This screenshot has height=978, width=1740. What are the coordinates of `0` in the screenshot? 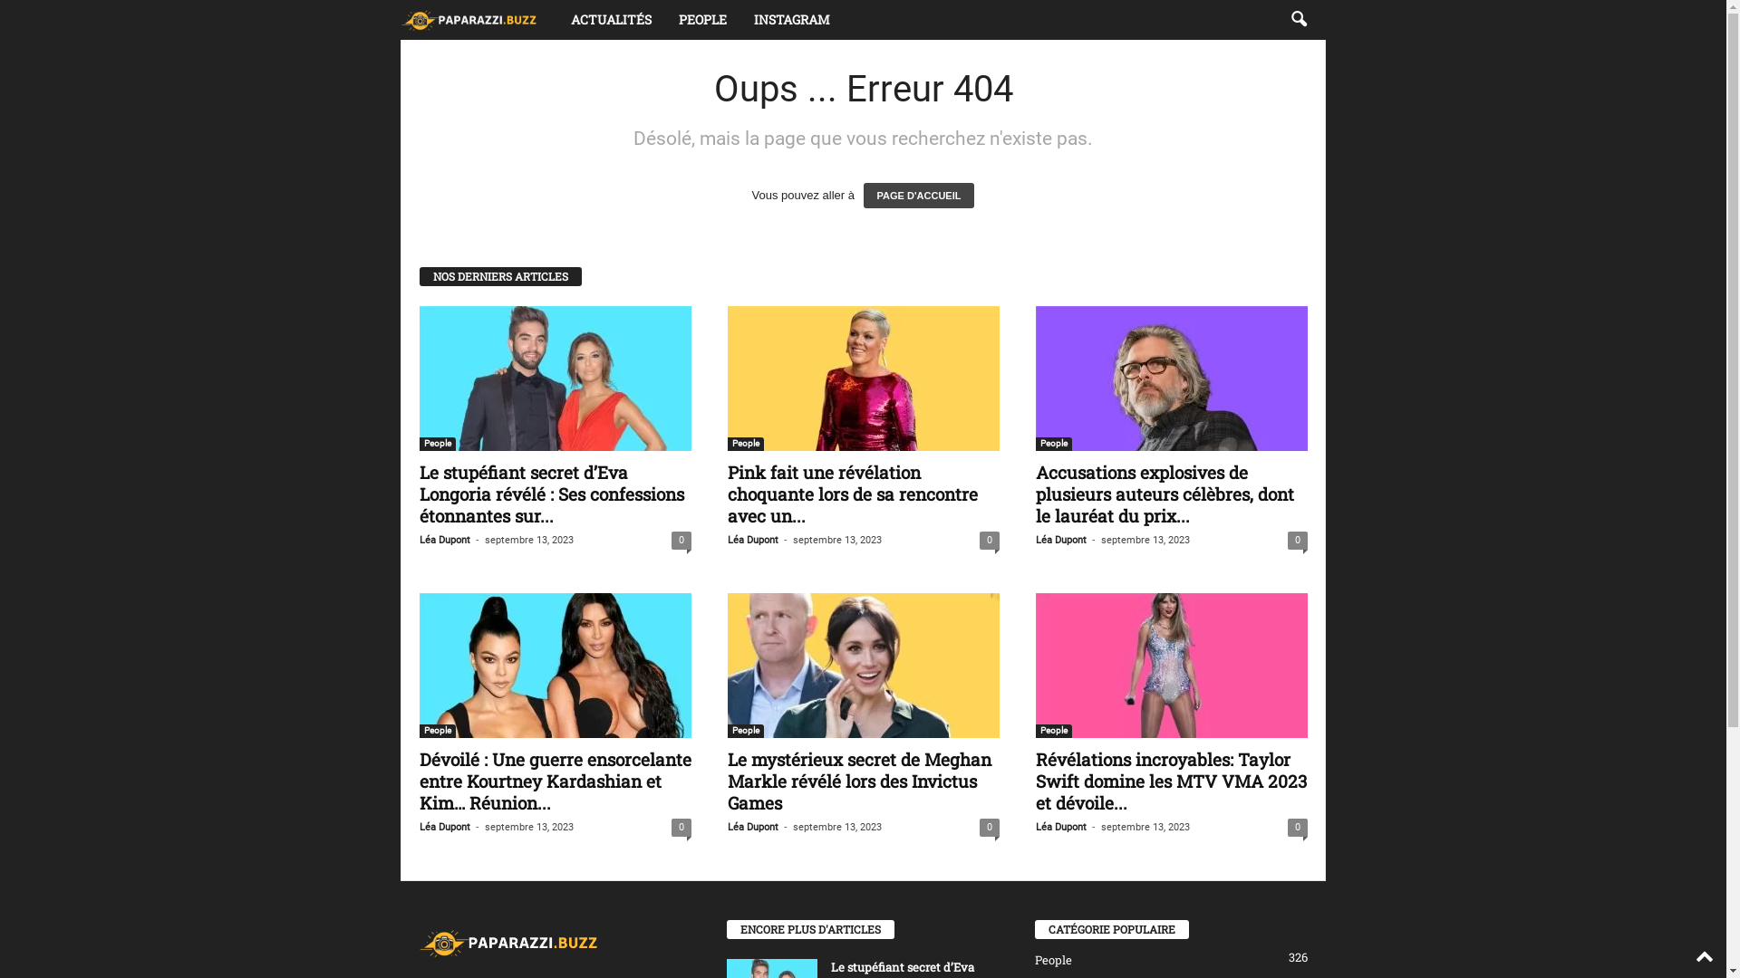 It's located at (1298, 828).